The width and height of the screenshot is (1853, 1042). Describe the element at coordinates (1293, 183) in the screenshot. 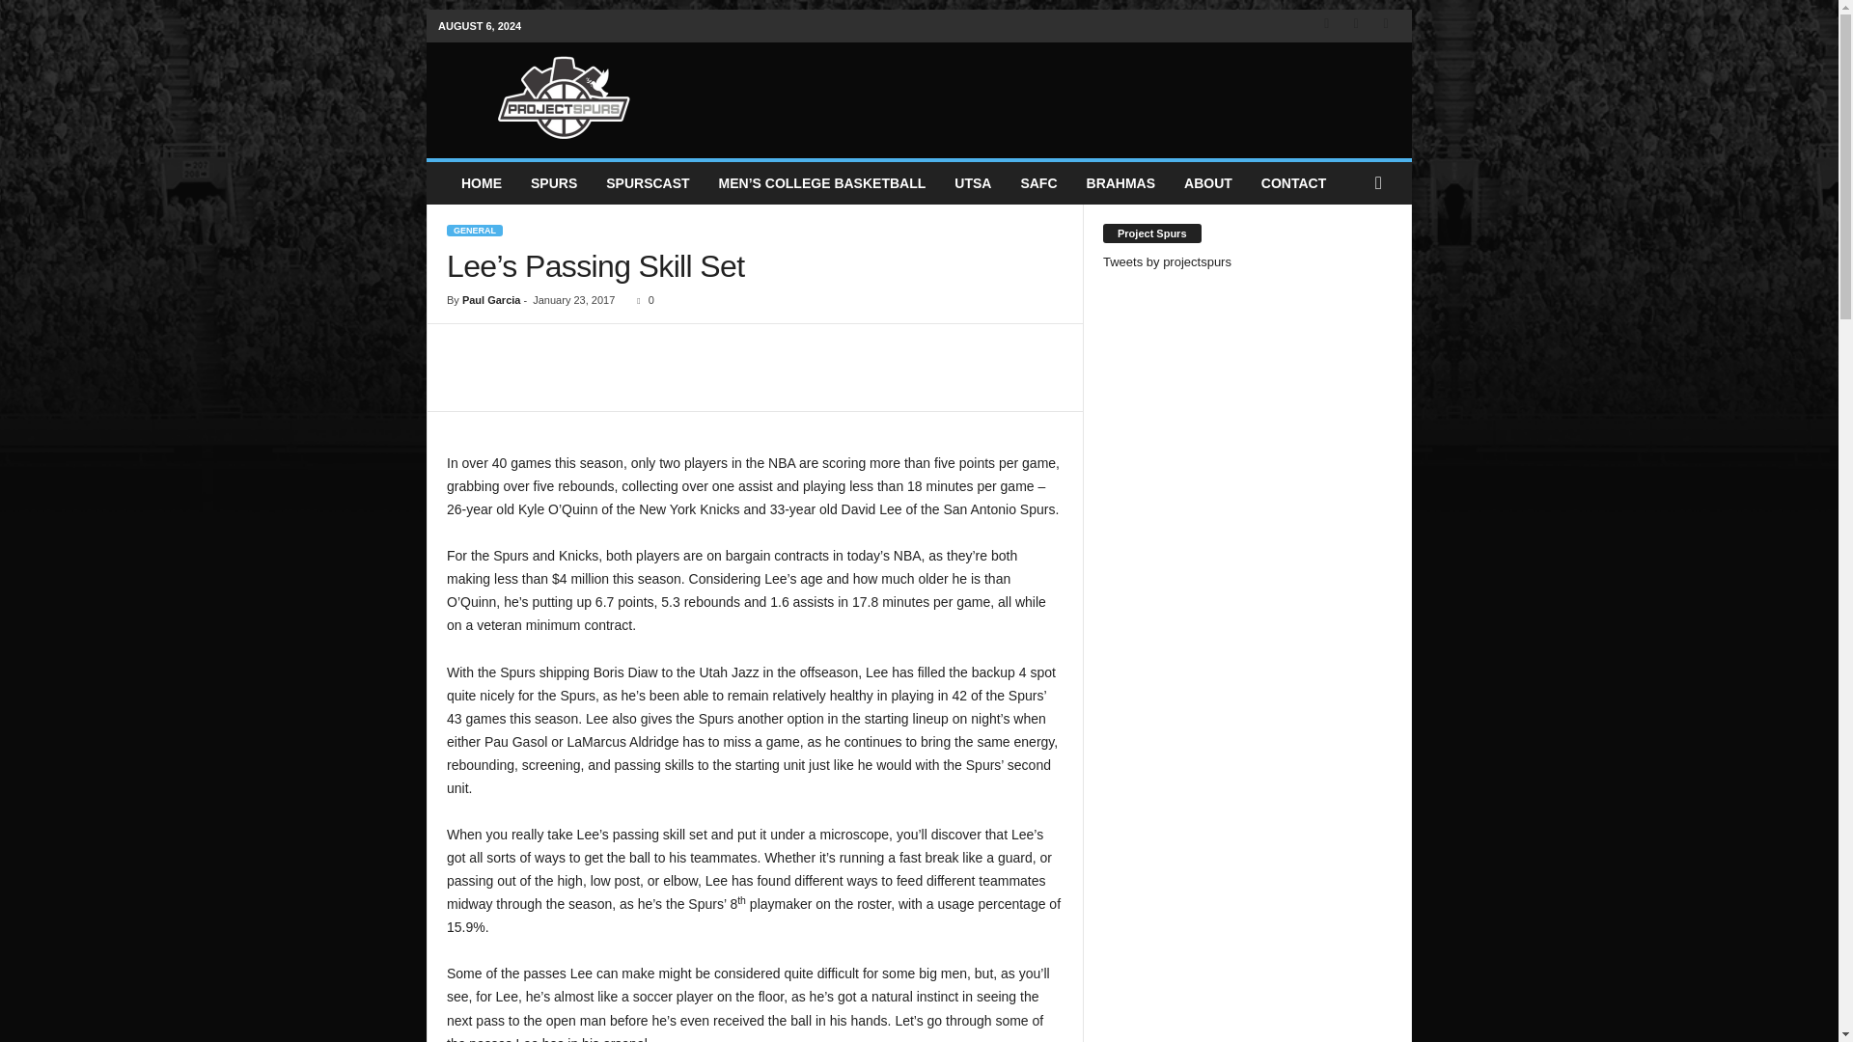

I see `CONTACT` at that location.